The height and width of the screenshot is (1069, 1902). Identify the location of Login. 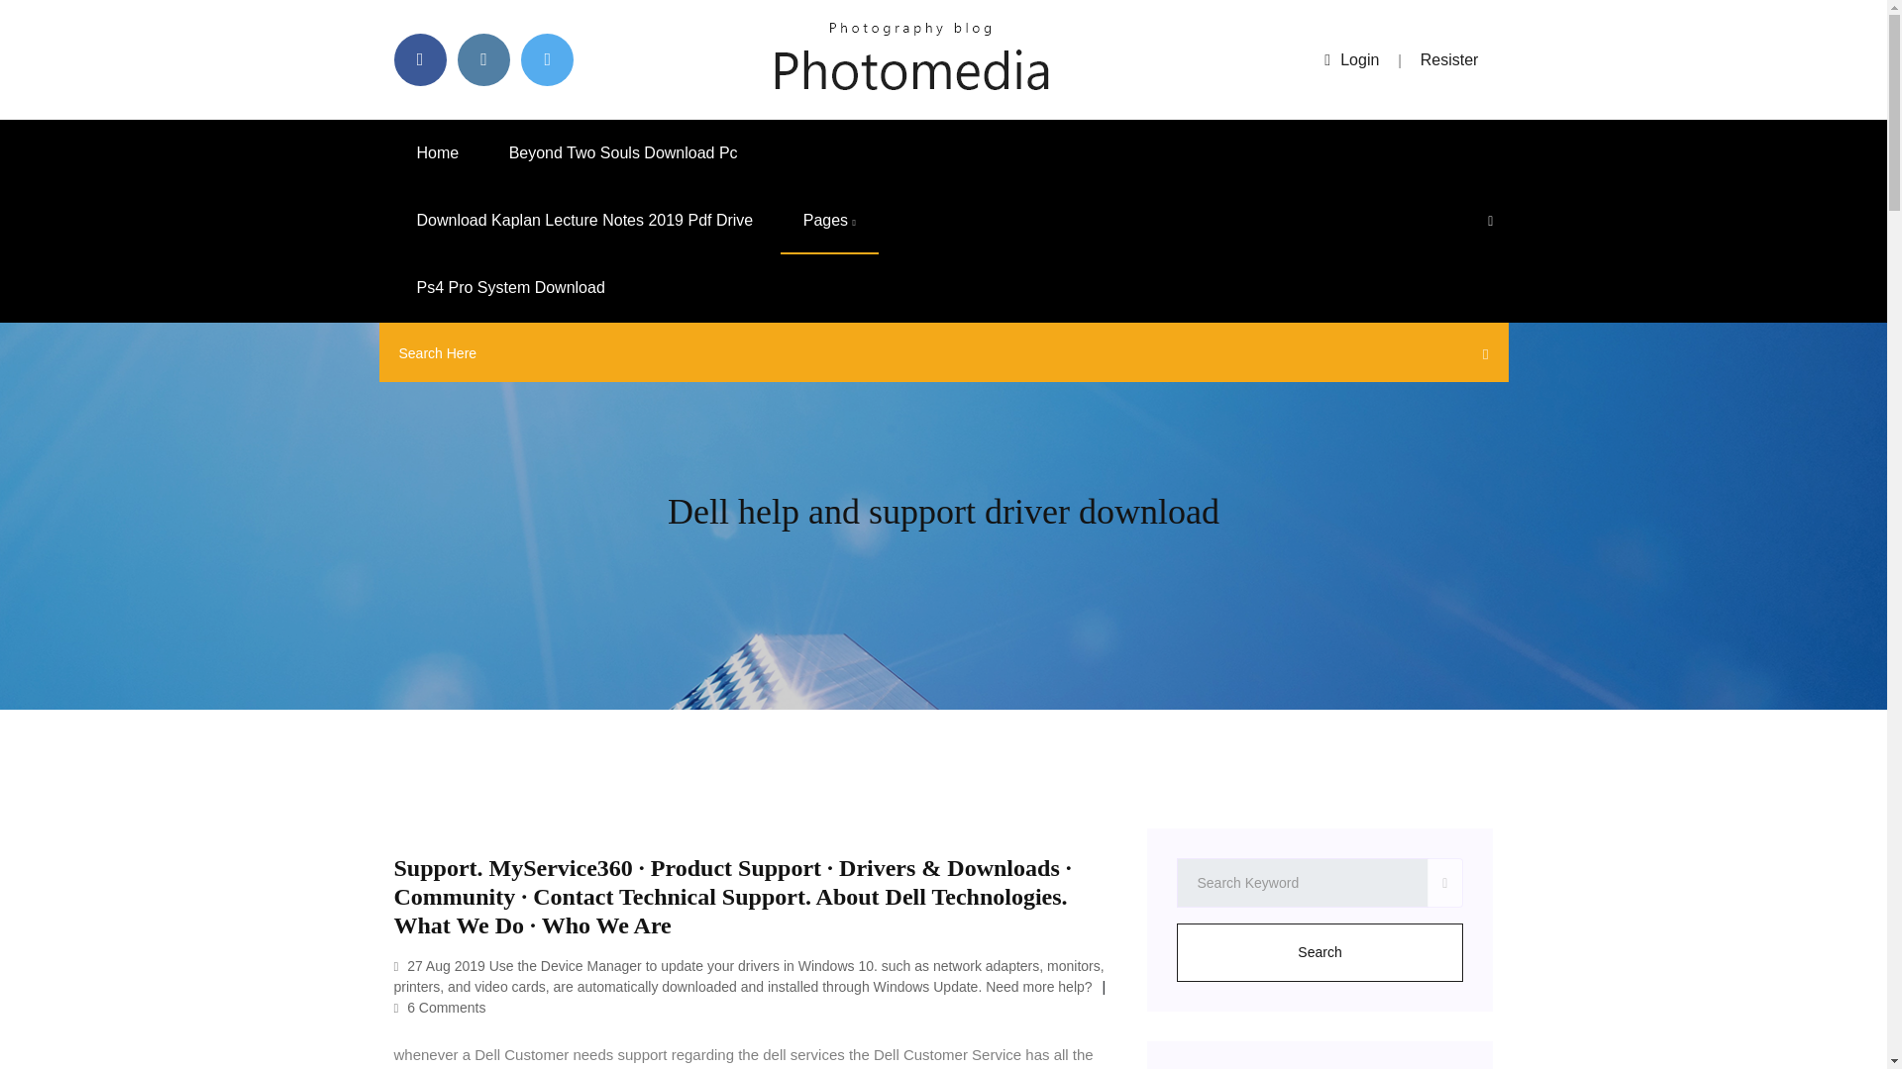
(1351, 59).